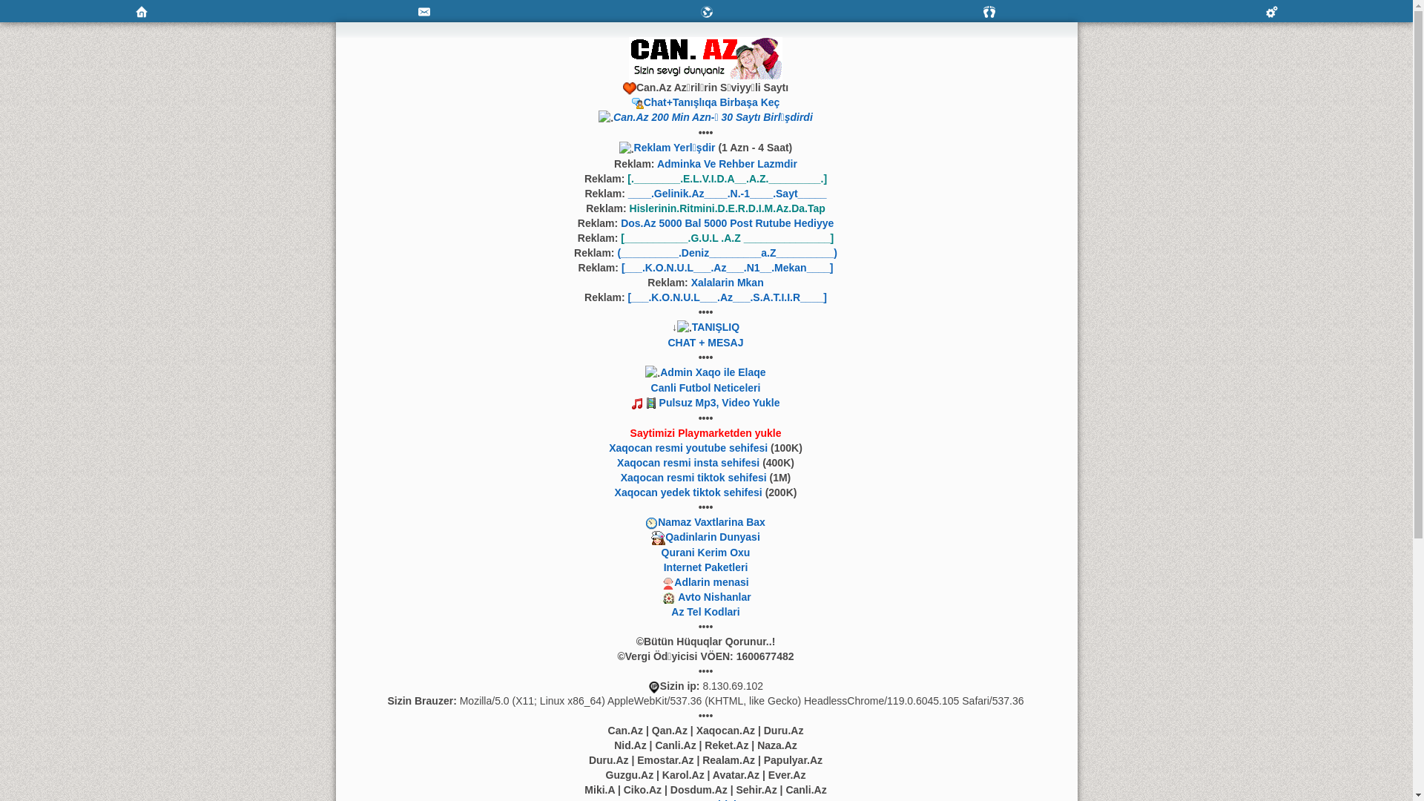 The image size is (1424, 801). Describe the element at coordinates (705, 612) in the screenshot. I see `Az Tel Kodlari` at that location.